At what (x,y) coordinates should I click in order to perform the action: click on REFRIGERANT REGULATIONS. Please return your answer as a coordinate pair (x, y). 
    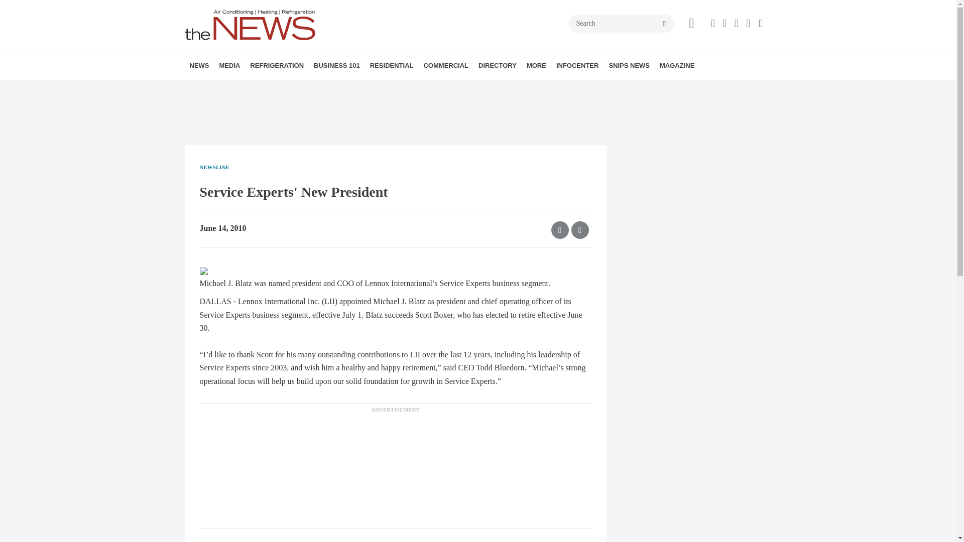
    Looking at the image, I should click on (312, 88).